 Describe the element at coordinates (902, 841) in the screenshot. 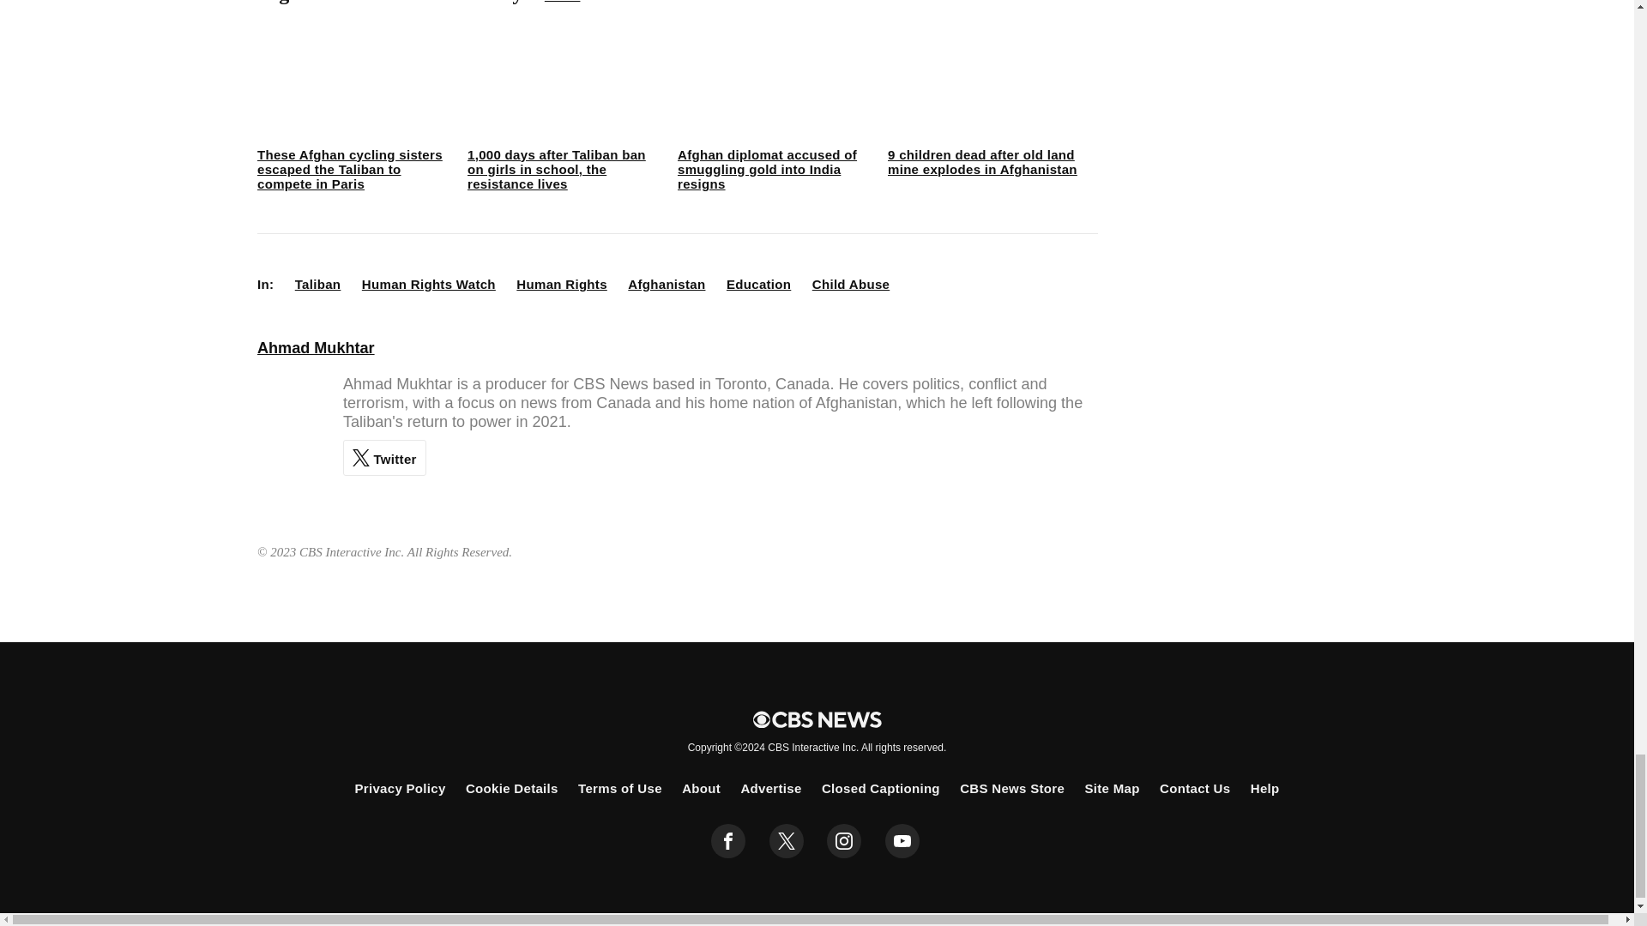

I see `youtube` at that location.